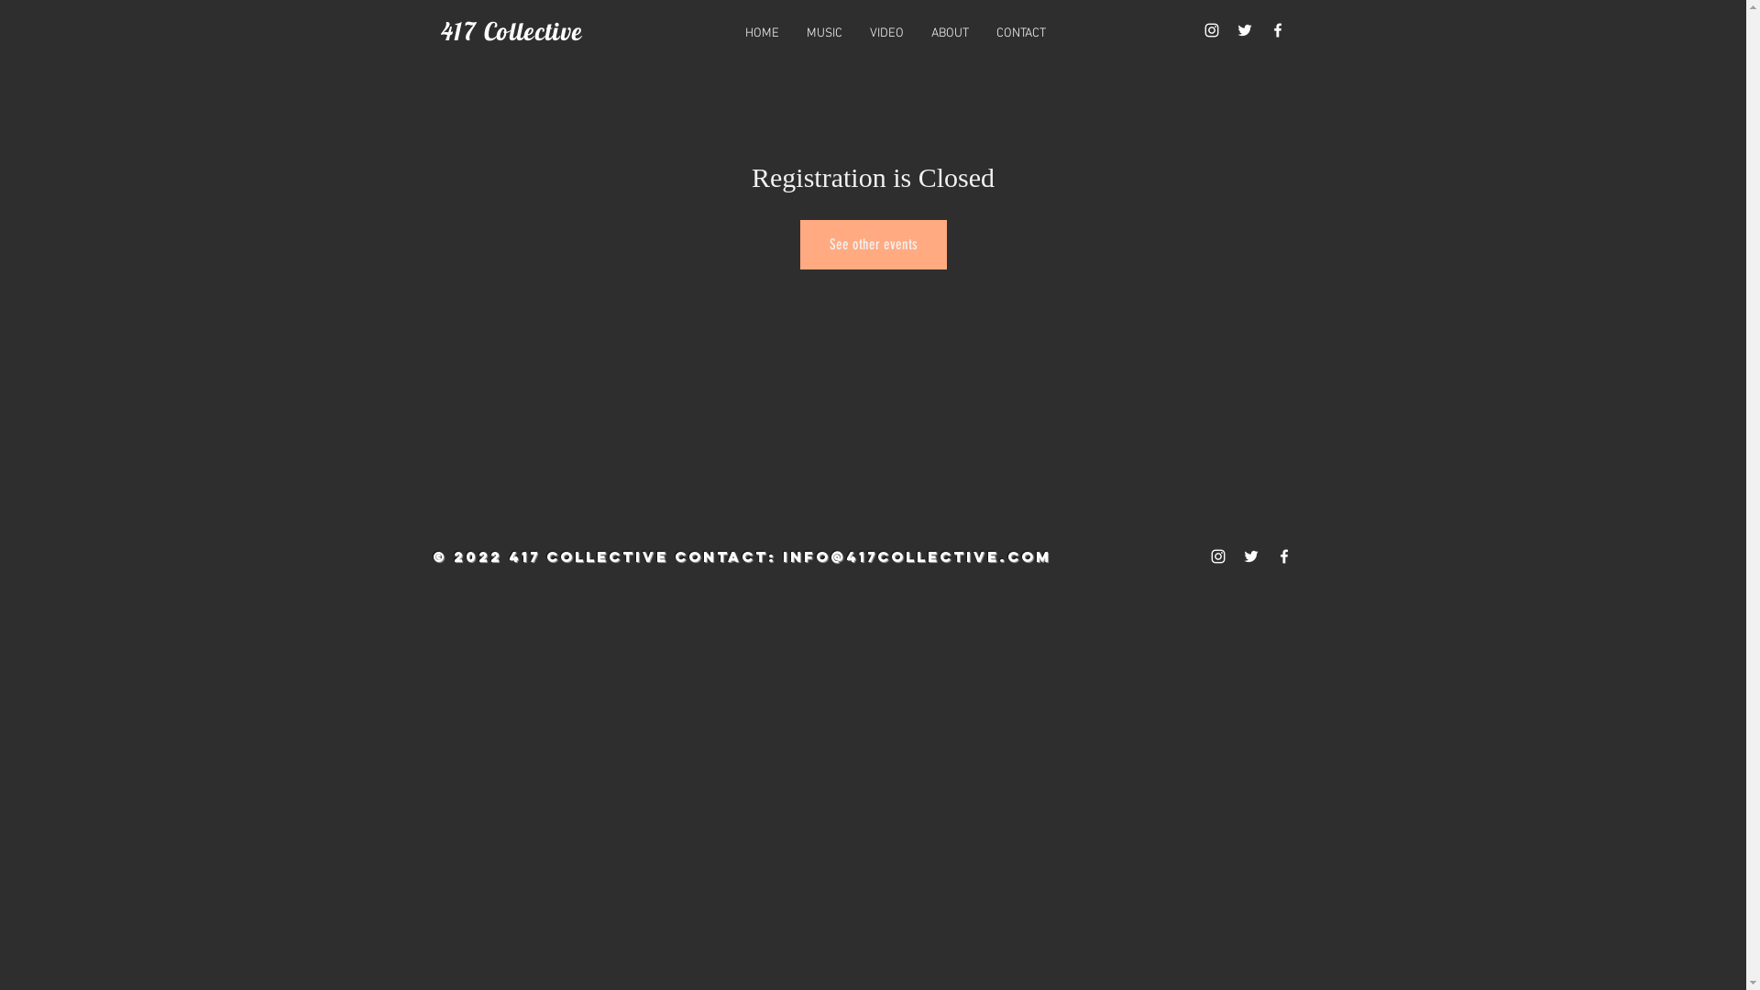 This screenshot has height=990, width=1760. I want to click on MUSIC, so click(825, 34).